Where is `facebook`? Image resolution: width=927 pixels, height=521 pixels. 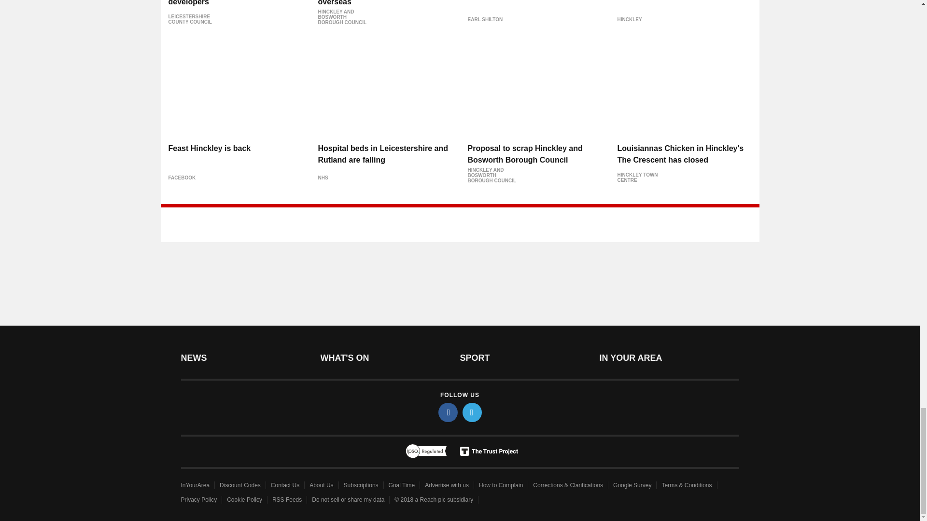
facebook is located at coordinates (448, 412).